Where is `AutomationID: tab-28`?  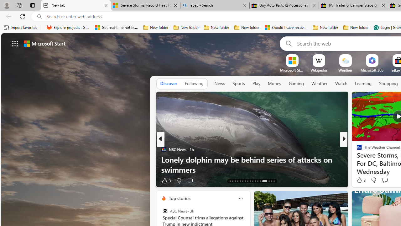 AutomationID: tab-28 is located at coordinates (271, 181).